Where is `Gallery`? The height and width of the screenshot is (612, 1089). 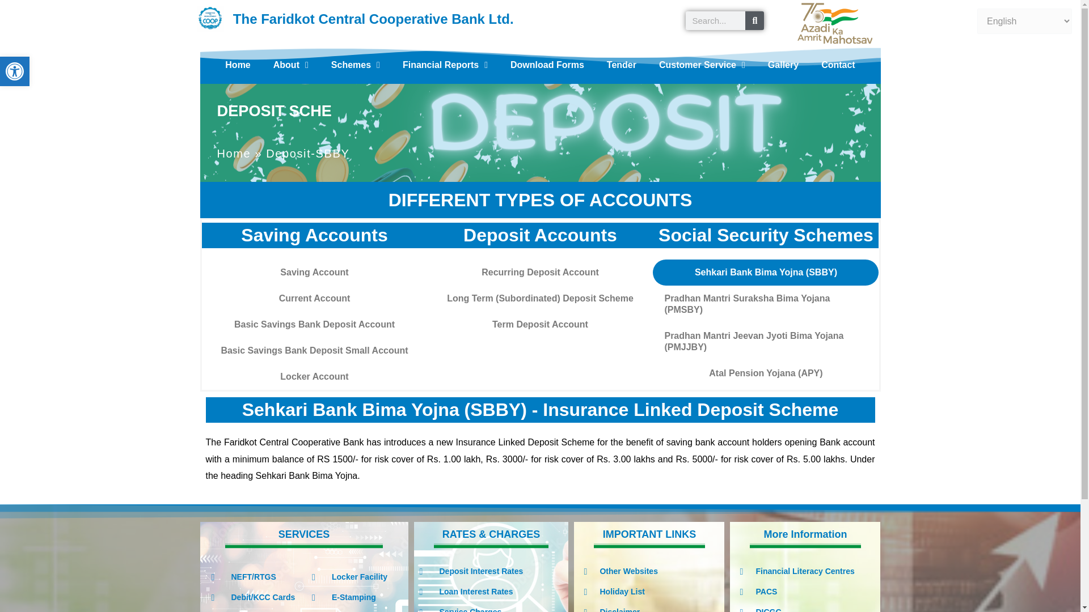
Gallery is located at coordinates (838, 65).